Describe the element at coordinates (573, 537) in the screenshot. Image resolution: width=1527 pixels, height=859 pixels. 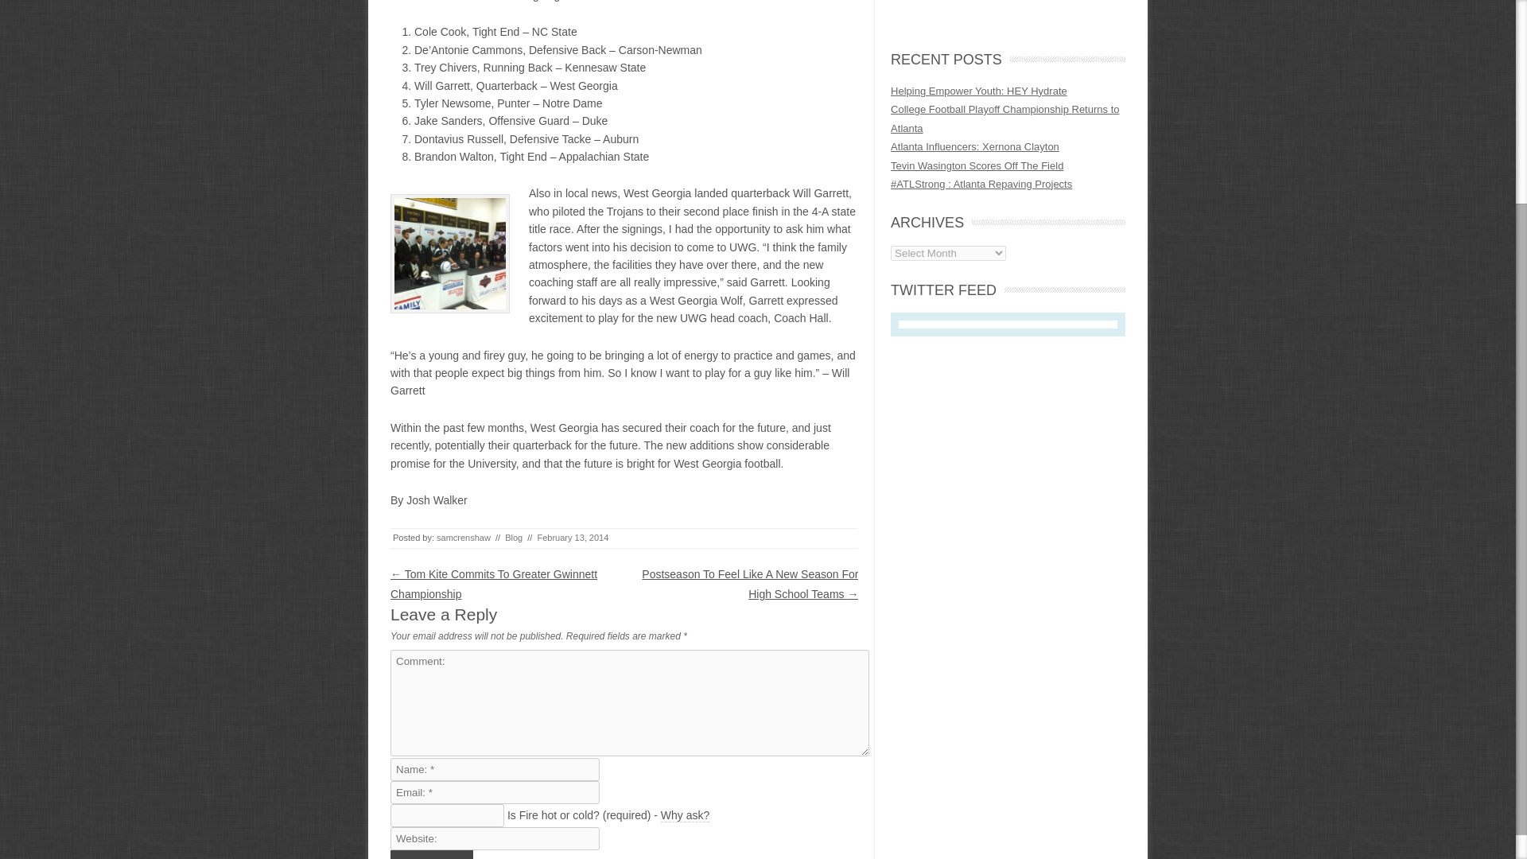
I see `3:54 am` at that location.